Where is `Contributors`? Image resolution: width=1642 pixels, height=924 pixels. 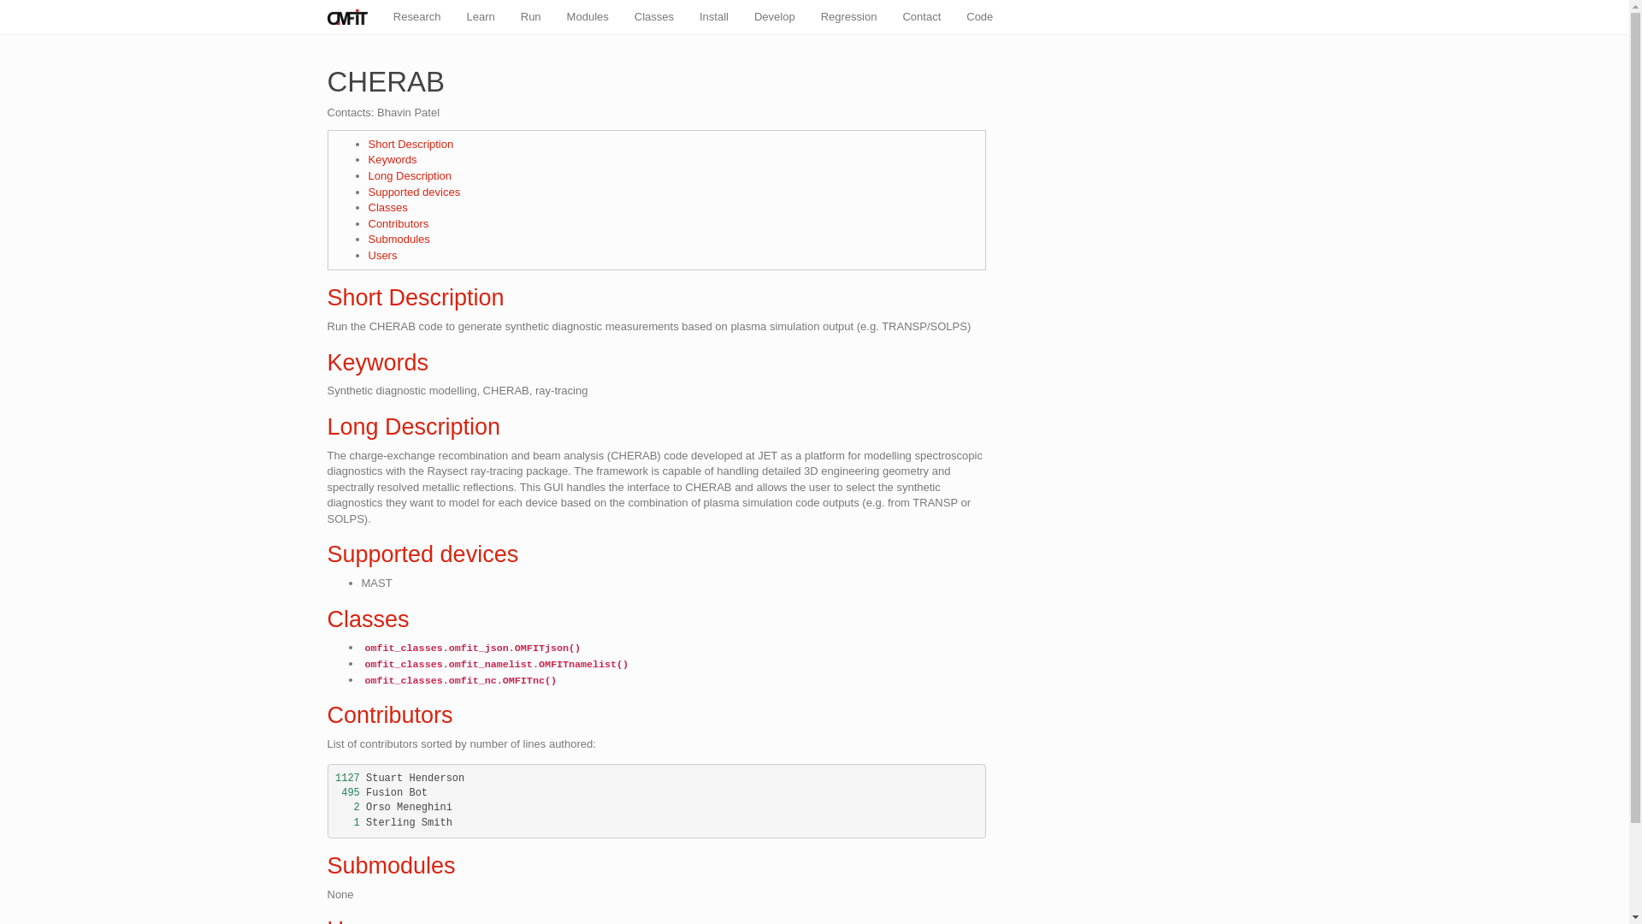
Contributors is located at coordinates (390, 715).